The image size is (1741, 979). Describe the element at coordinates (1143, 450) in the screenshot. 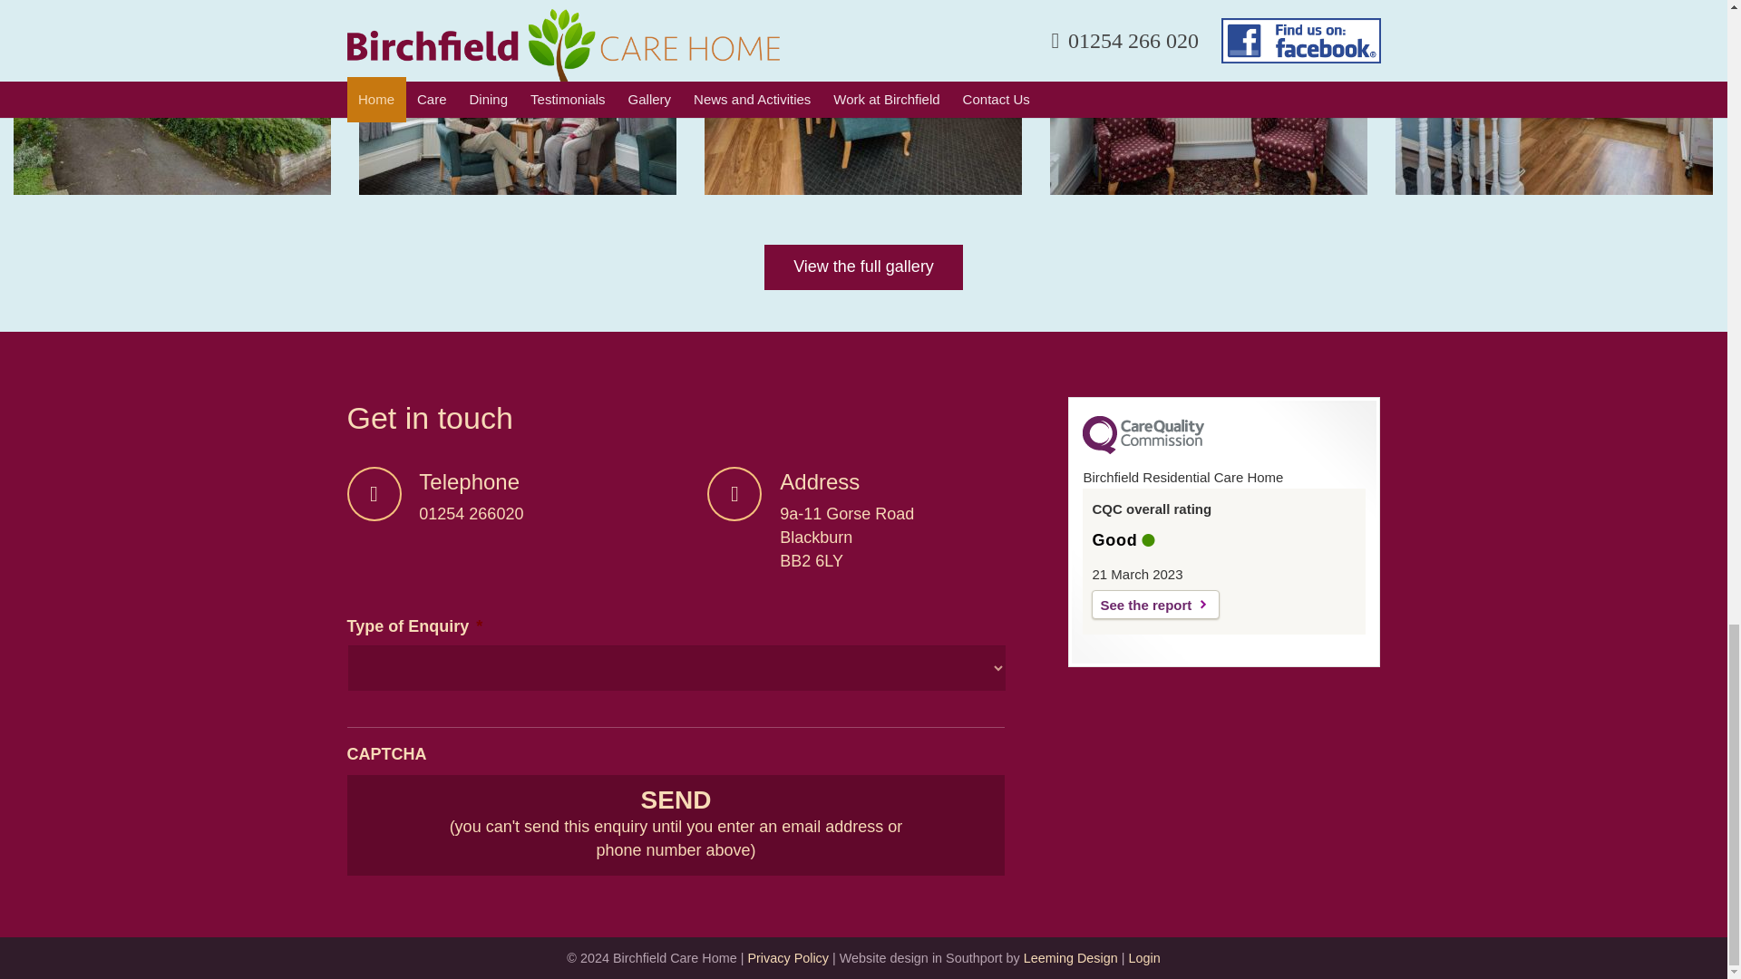

I see `CQC Logo` at that location.